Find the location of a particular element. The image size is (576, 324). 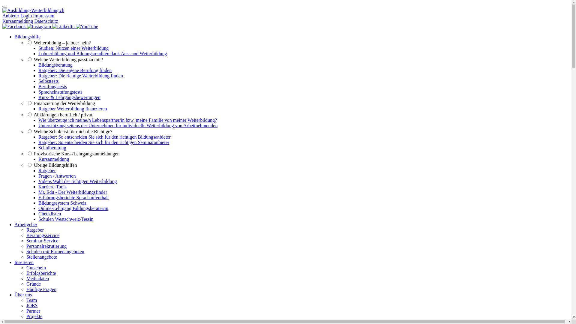

Stellenangebote is located at coordinates (42, 257).